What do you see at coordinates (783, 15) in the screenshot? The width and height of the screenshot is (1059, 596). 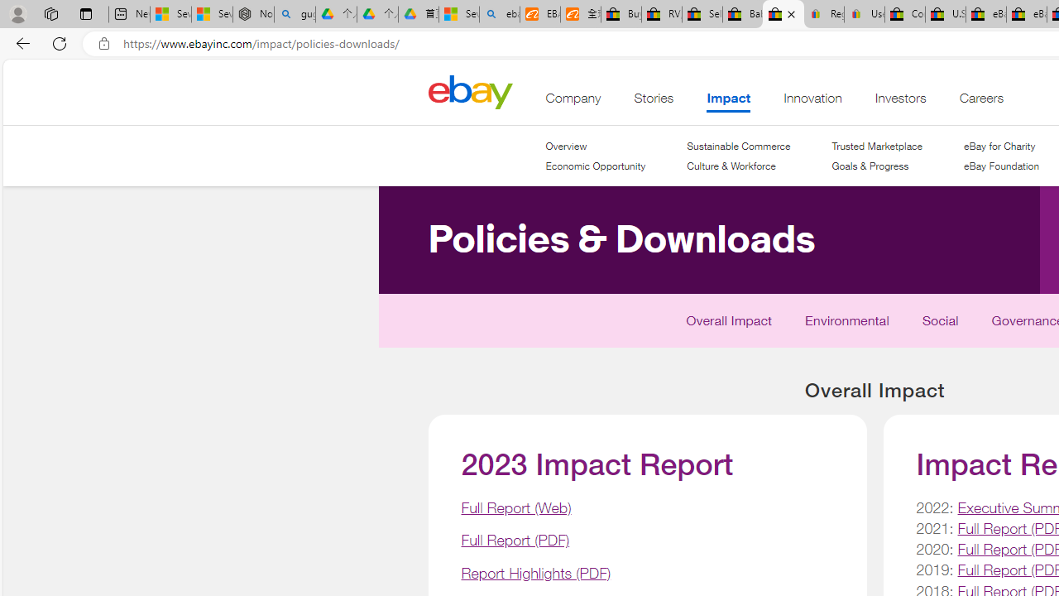 I see `Policies & Downloads - eBay Inc.` at bounding box center [783, 15].